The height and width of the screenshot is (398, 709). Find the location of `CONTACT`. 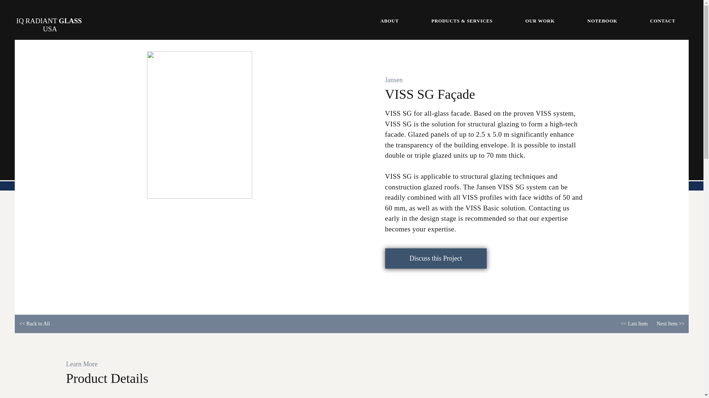

CONTACT is located at coordinates (662, 21).